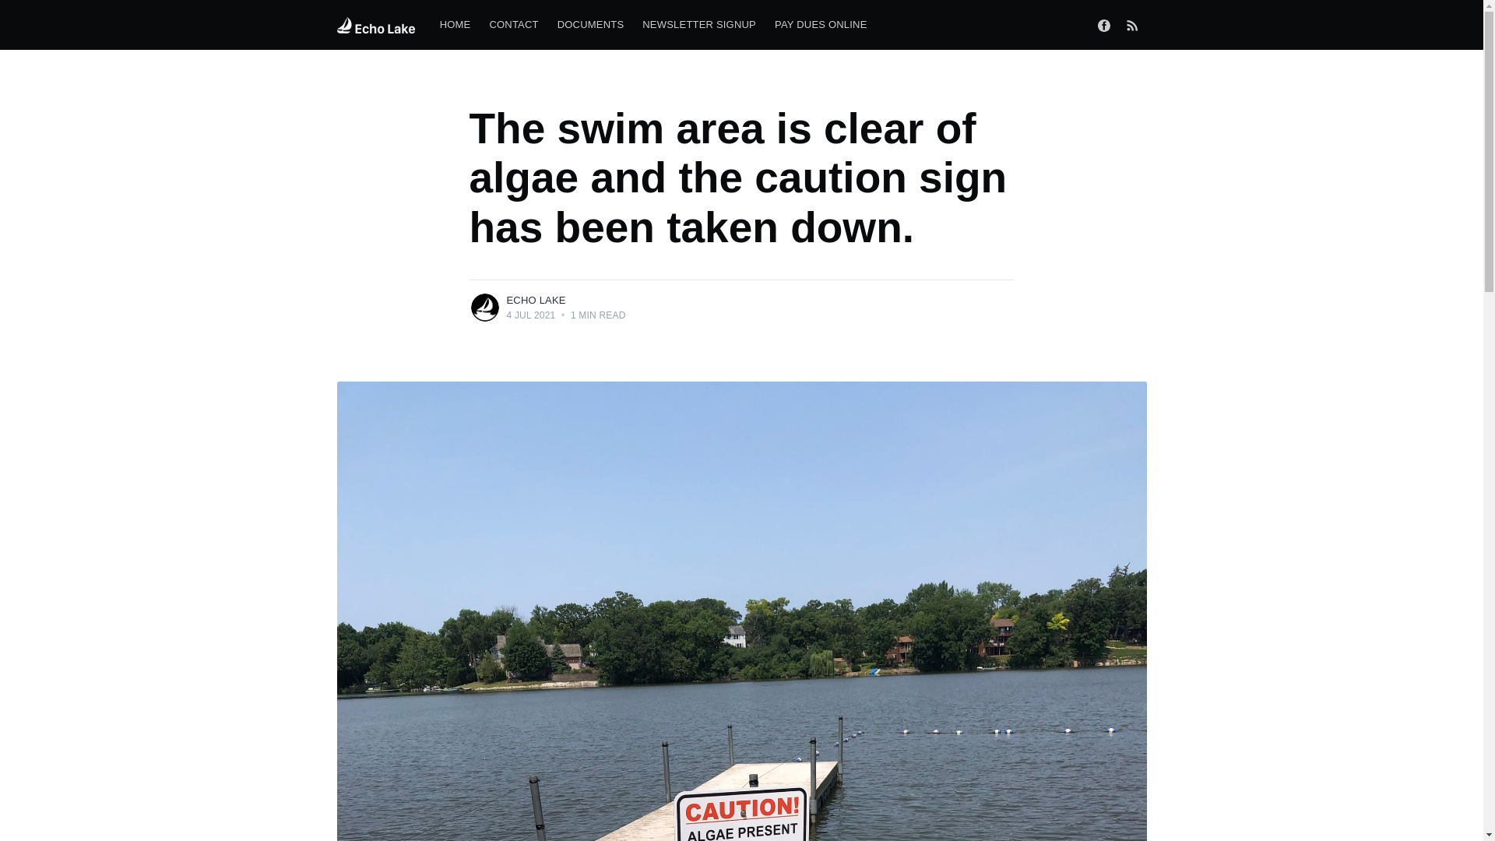 This screenshot has height=841, width=1495. I want to click on DOCUMENTS, so click(591, 25).